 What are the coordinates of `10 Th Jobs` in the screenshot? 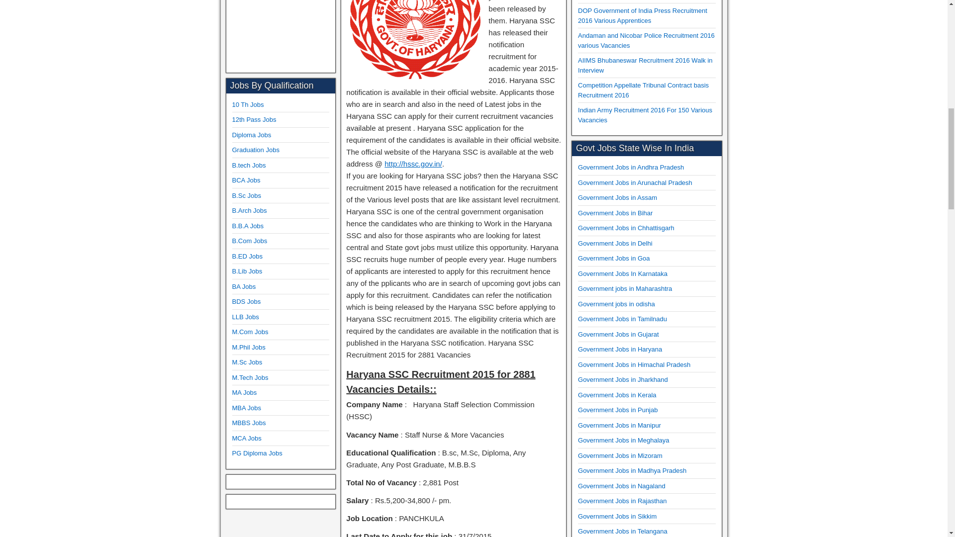 It's located at (248, 104).